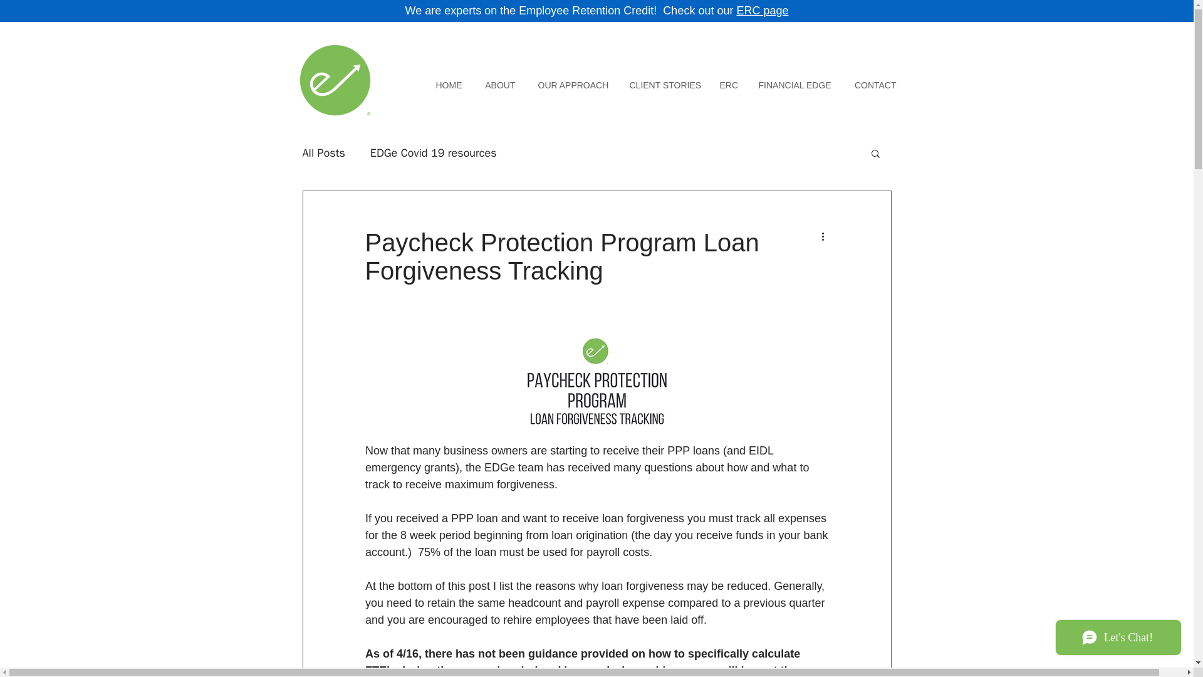 Image resolution: width=1203 pixels, height=677 pixels. What do you see at coordinates (449, 79) in the screenshot?
I see `HOME` at bounding box center [449, 79].